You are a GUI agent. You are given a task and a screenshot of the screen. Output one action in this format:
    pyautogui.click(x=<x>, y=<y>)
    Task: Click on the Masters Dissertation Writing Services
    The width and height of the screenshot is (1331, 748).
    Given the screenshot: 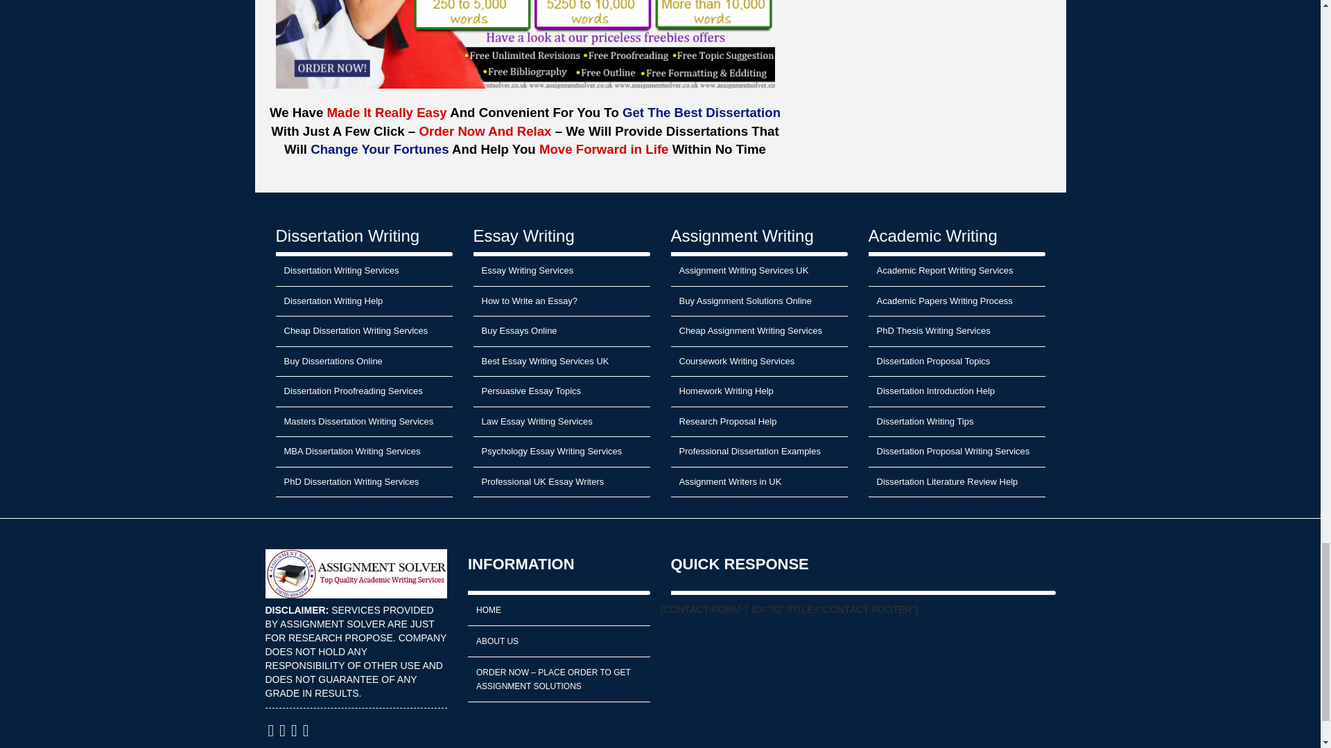 What is the action you would take?
    pyautogui.click(x=363, y=422)
    